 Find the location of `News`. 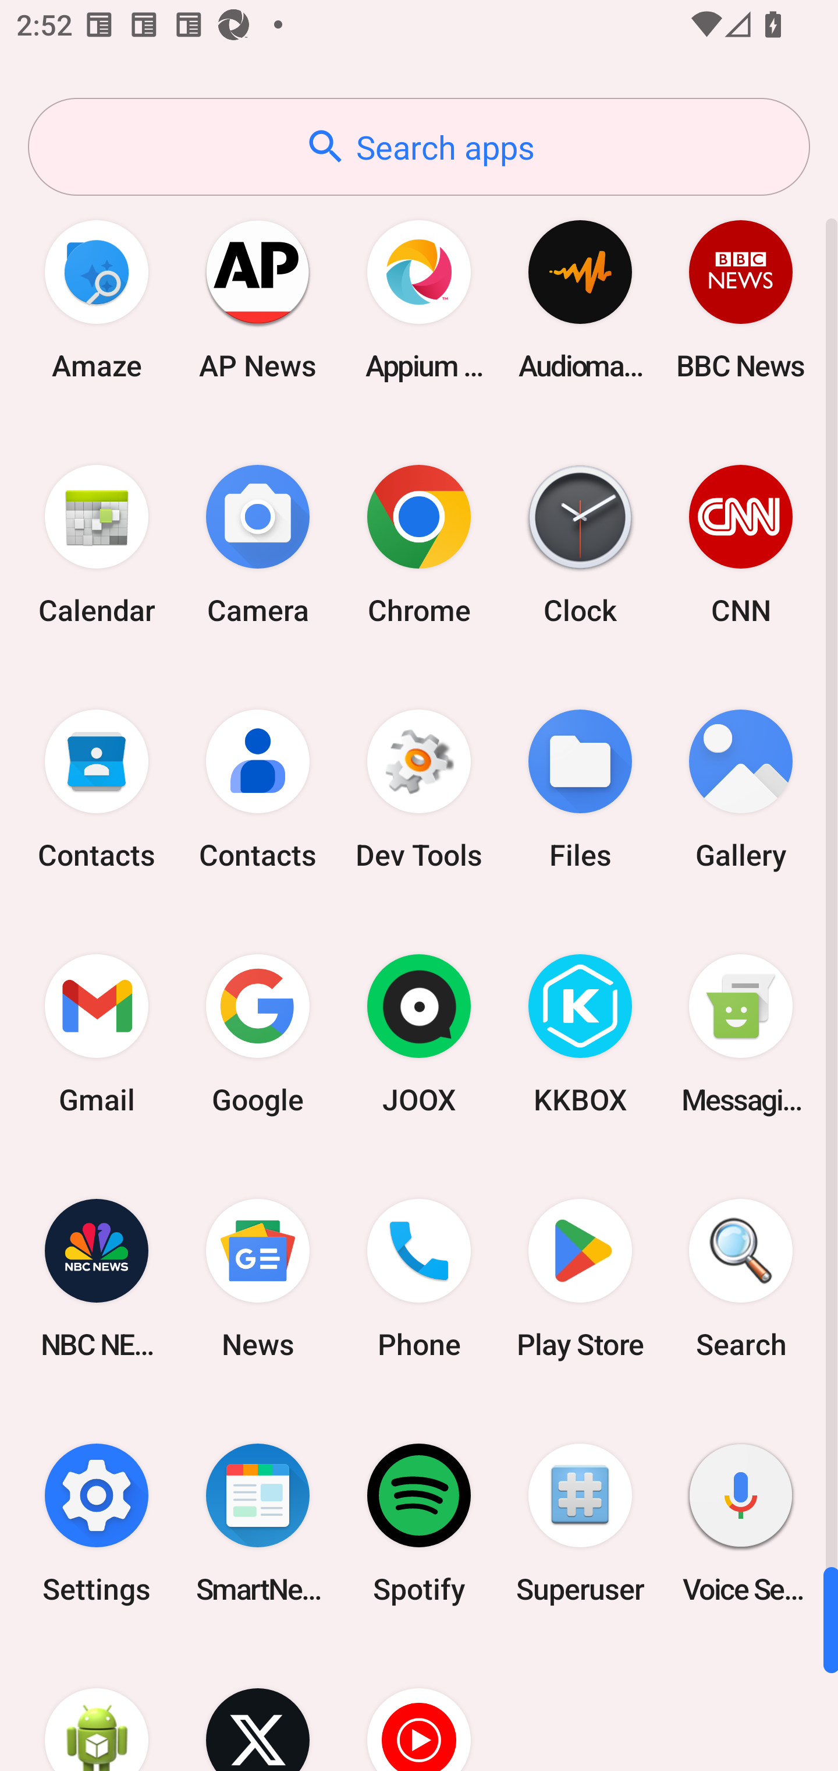

News is located at coordinates (258, 1278).